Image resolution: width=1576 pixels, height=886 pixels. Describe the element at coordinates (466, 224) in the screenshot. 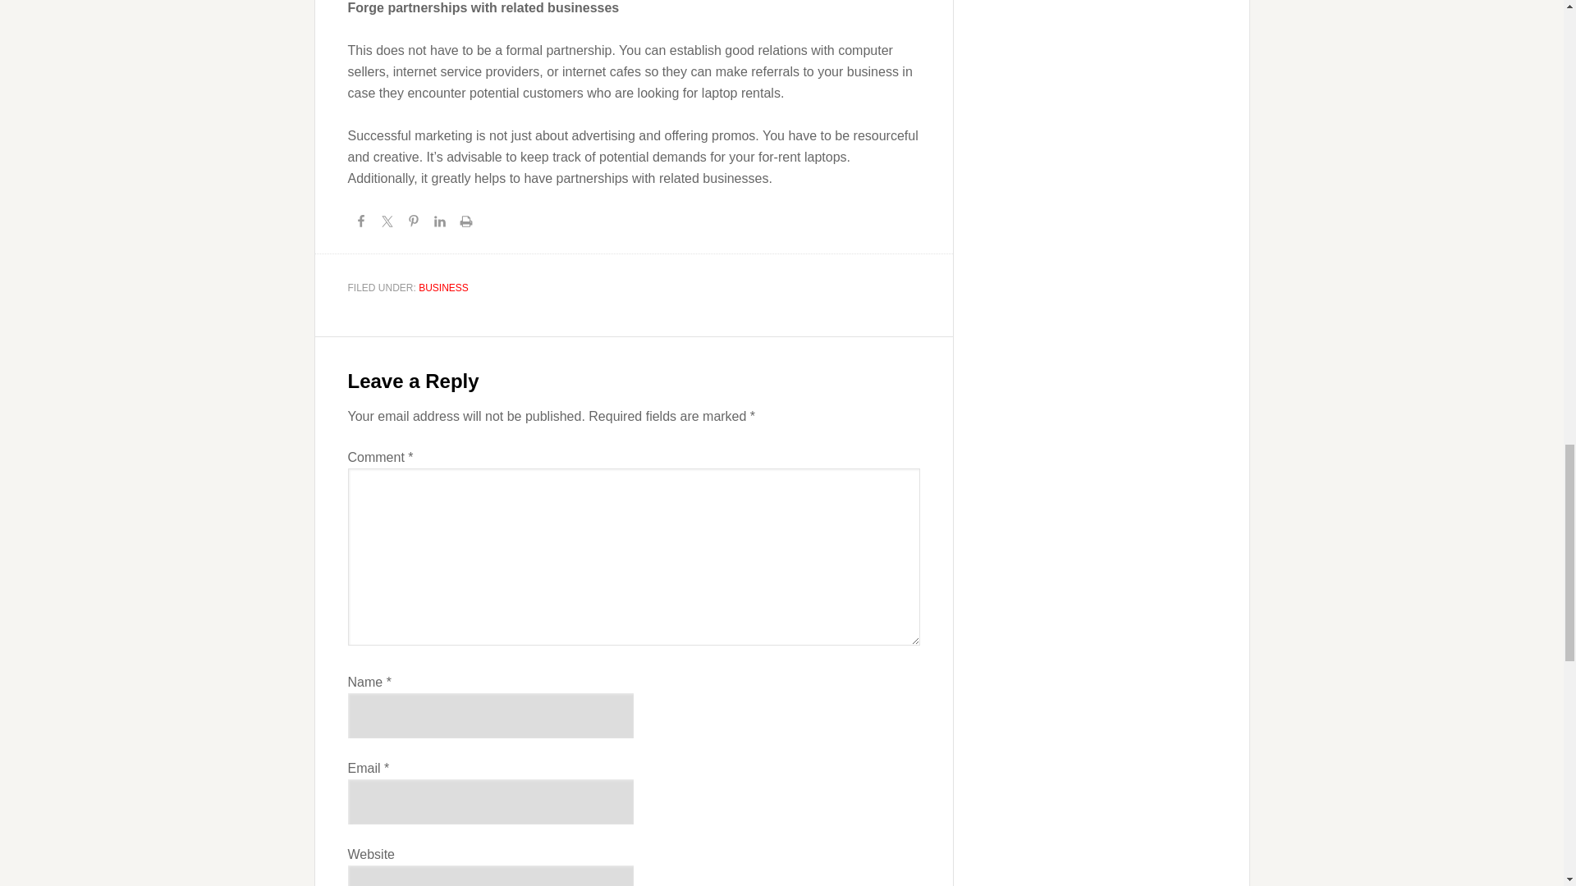

I see `Print this Page` at that location.